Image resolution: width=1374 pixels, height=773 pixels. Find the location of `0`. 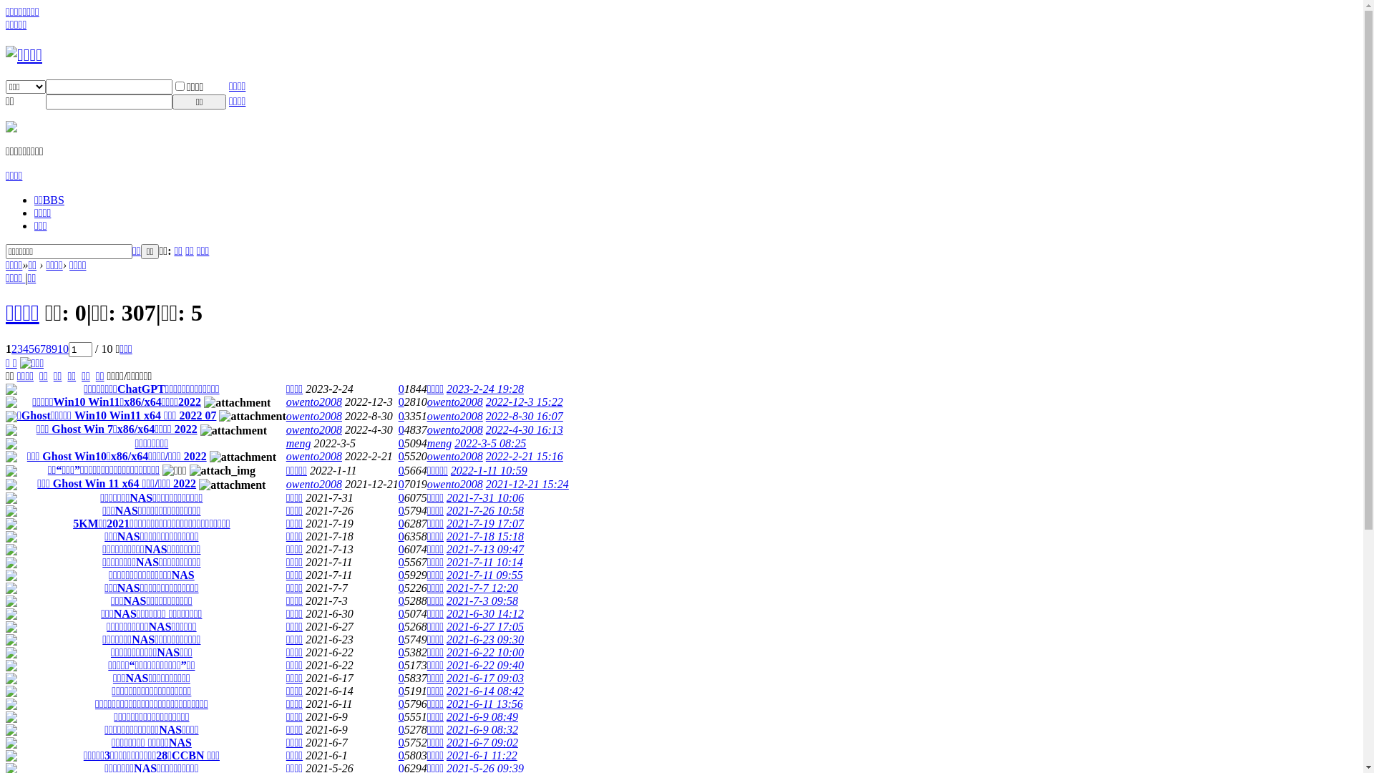

0 is located at coordinates (401, 679).